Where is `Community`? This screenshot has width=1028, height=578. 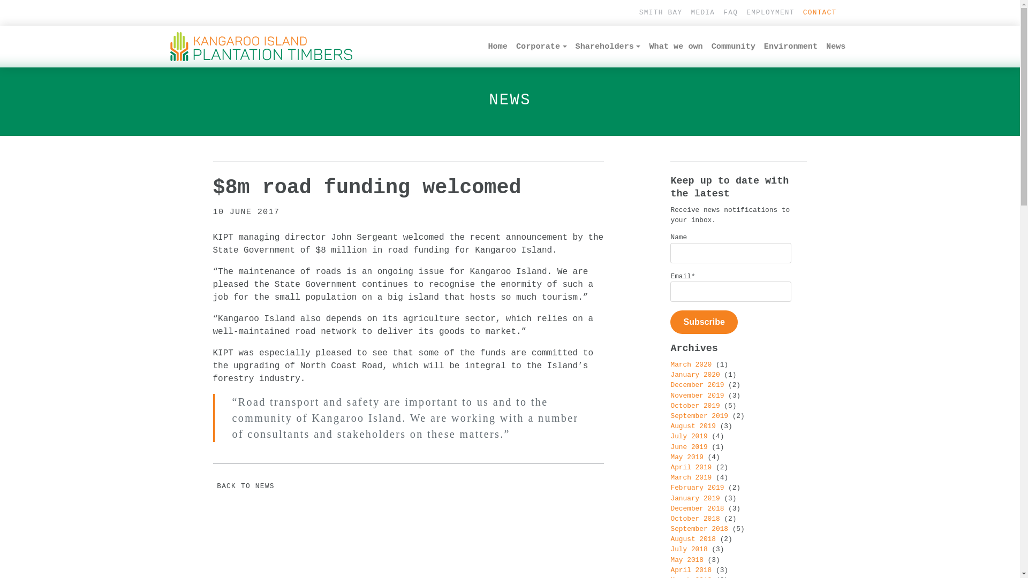
Community is located at coordinates (734, 47).